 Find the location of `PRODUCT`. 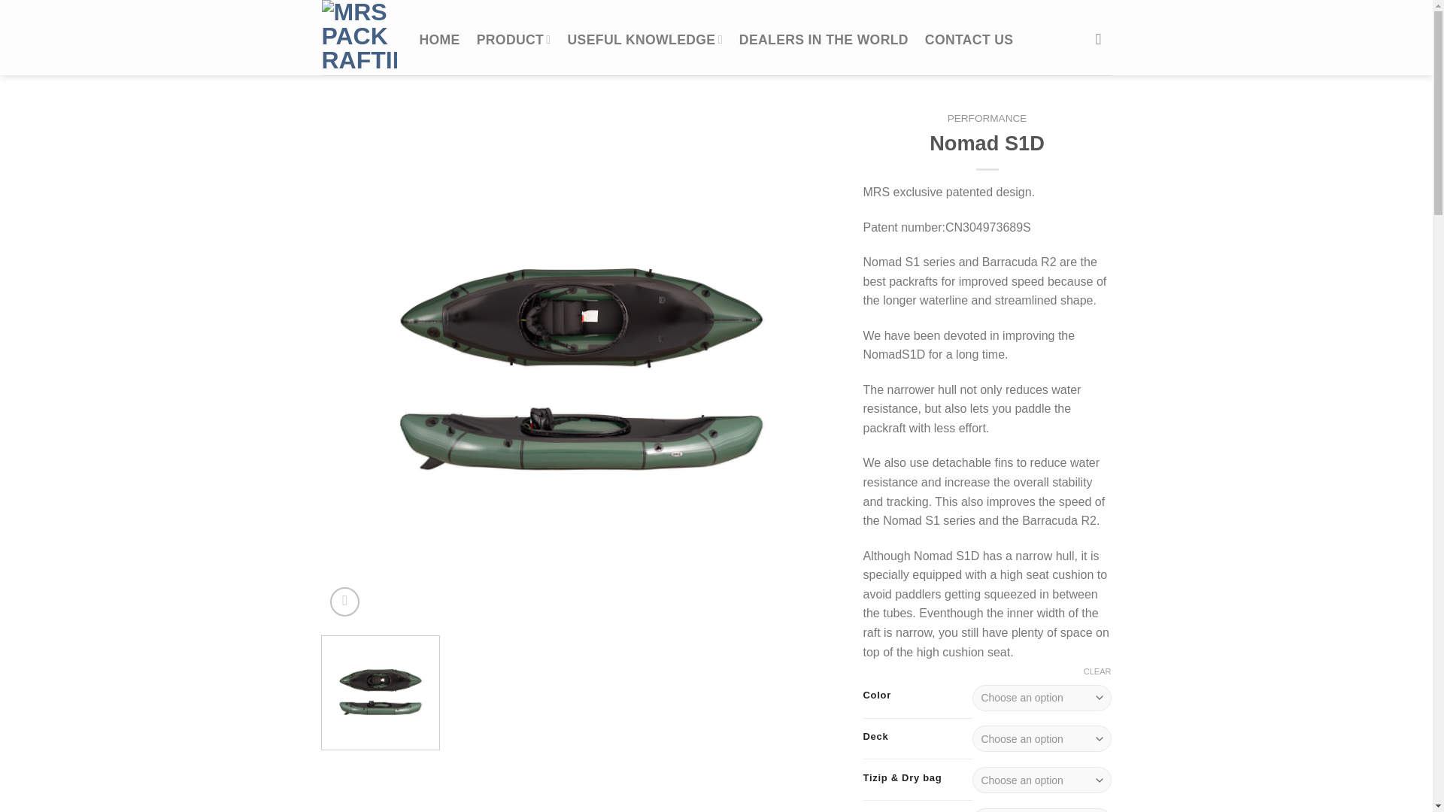

PRODUCT is located at coordinates (514, 39).